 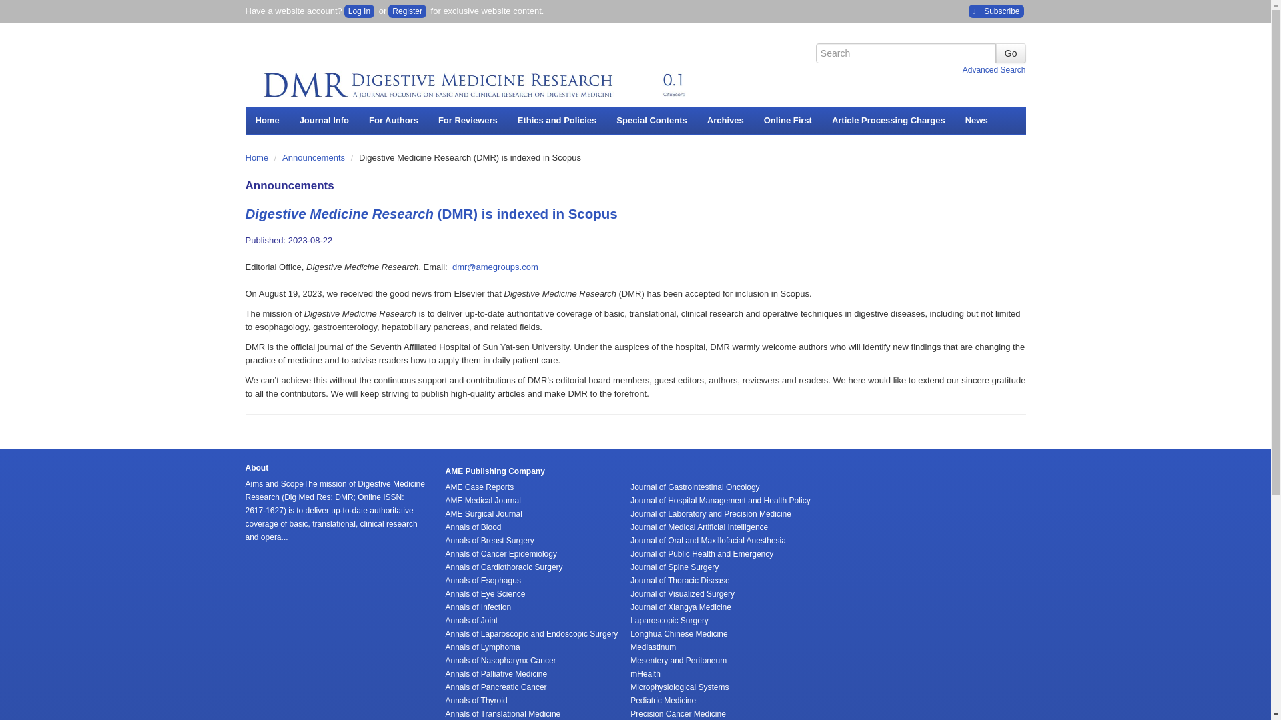 What do you see at coordinates (467, 119) in the screenshot?
I see `For Reviewers` at bounding box center [467, 119].